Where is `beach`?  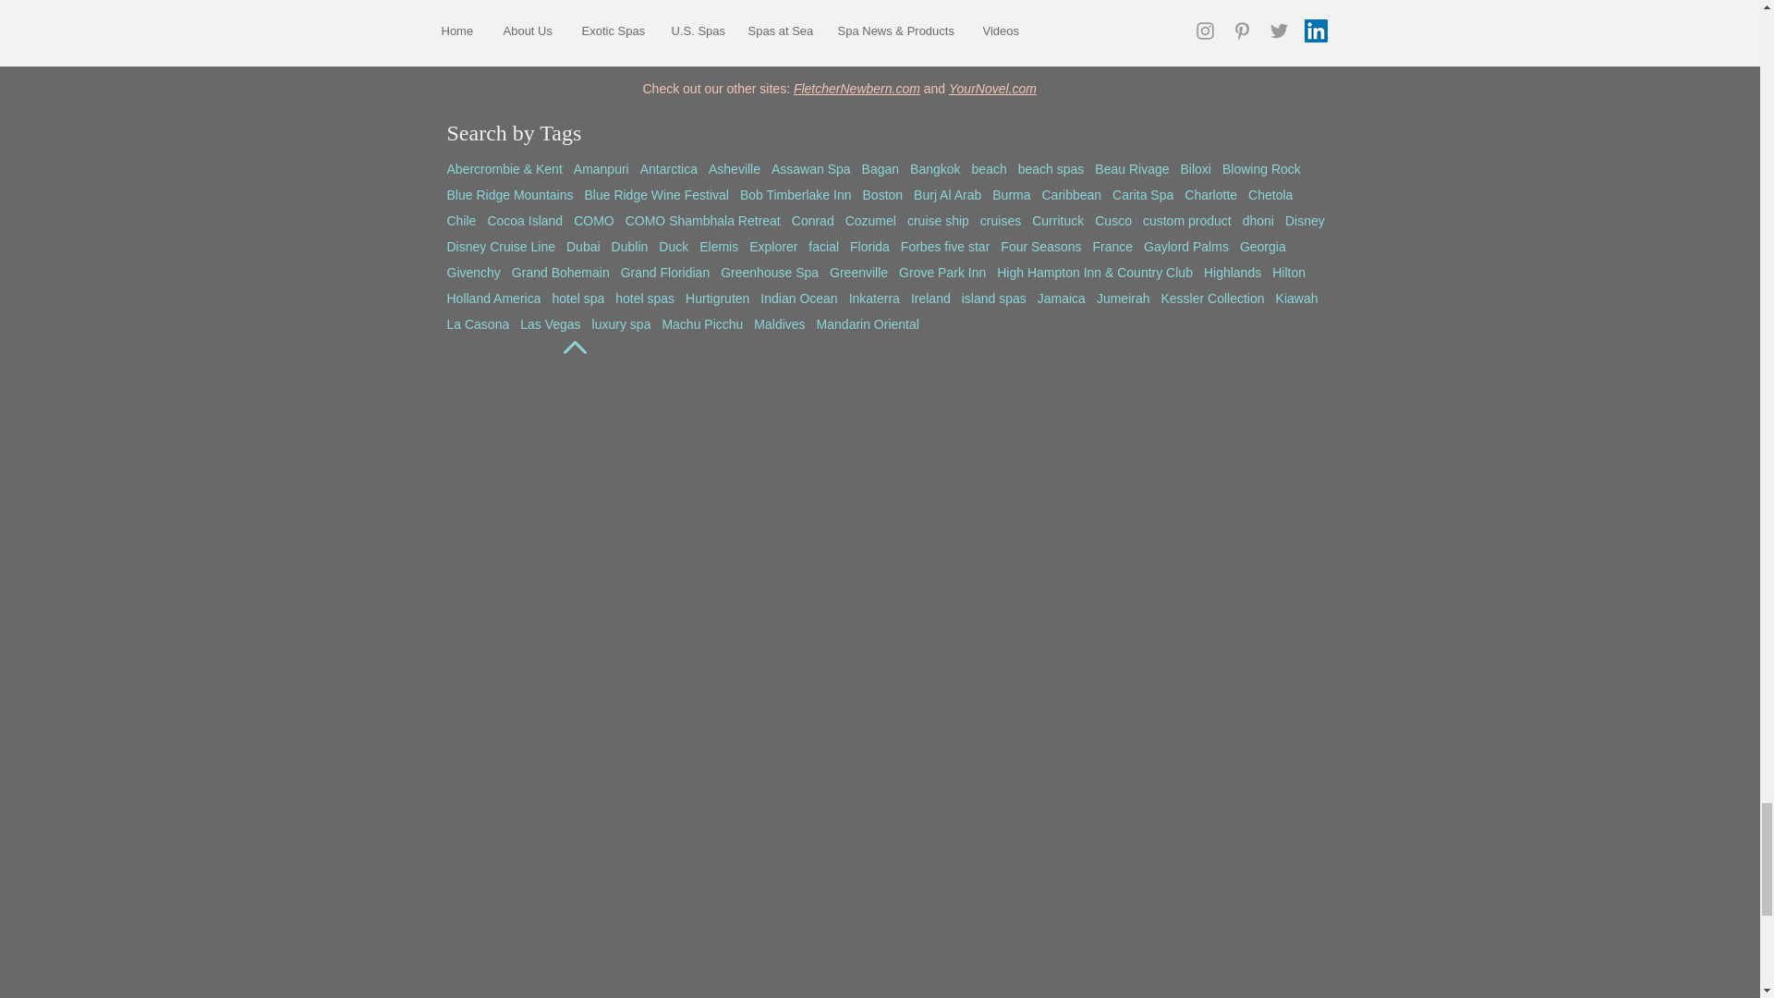
beach is located at coordinates (990, 168).